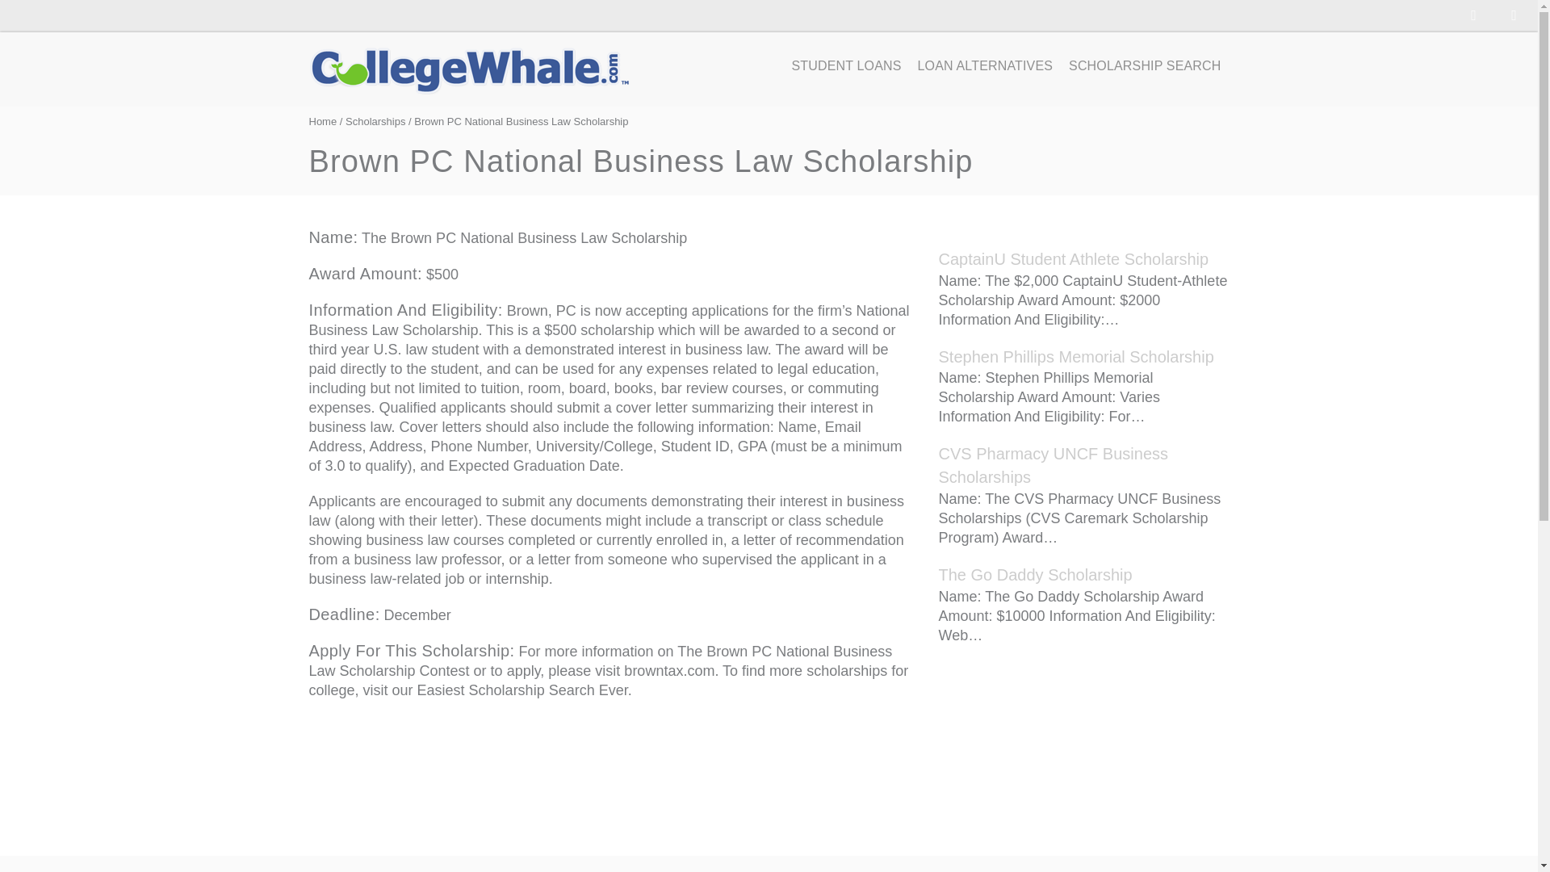 This screenshot has height=872, width=1550. What do you see at coordinates (322, 121) in the screenshot?
I see `Home` at bounding box center [322, 121].